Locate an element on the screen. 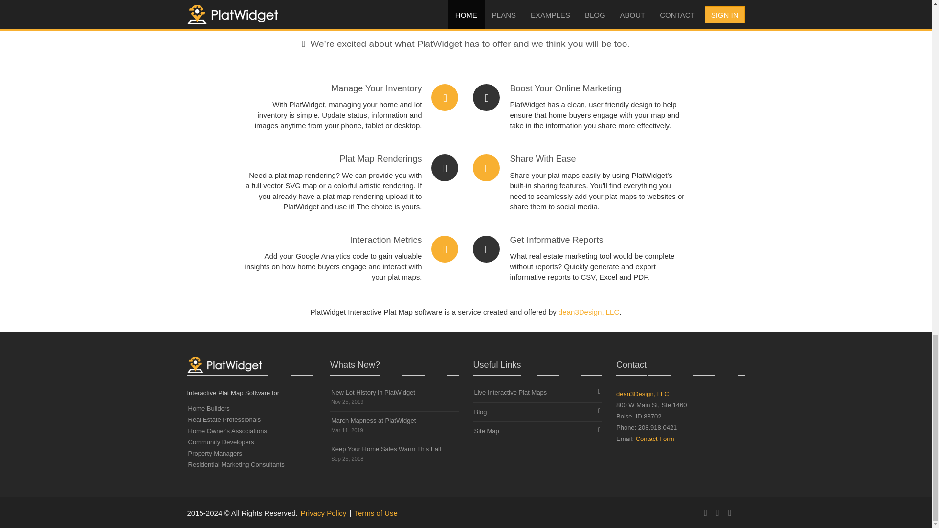 This screenshot has height=528, width=939. Privacy Policy is located at coordinates (589, 312).